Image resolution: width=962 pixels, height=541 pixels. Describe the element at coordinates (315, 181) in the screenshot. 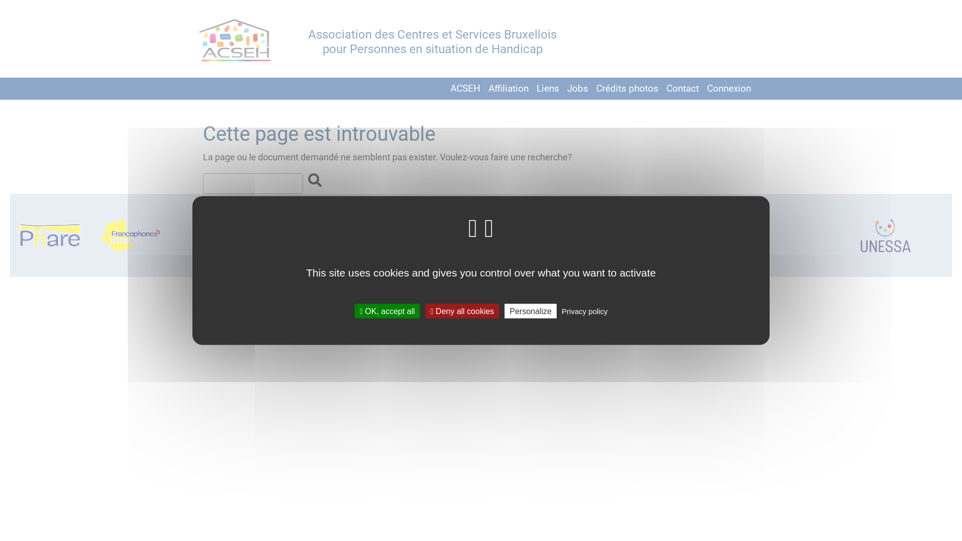

I see `Rechercher sur le site` at that location.